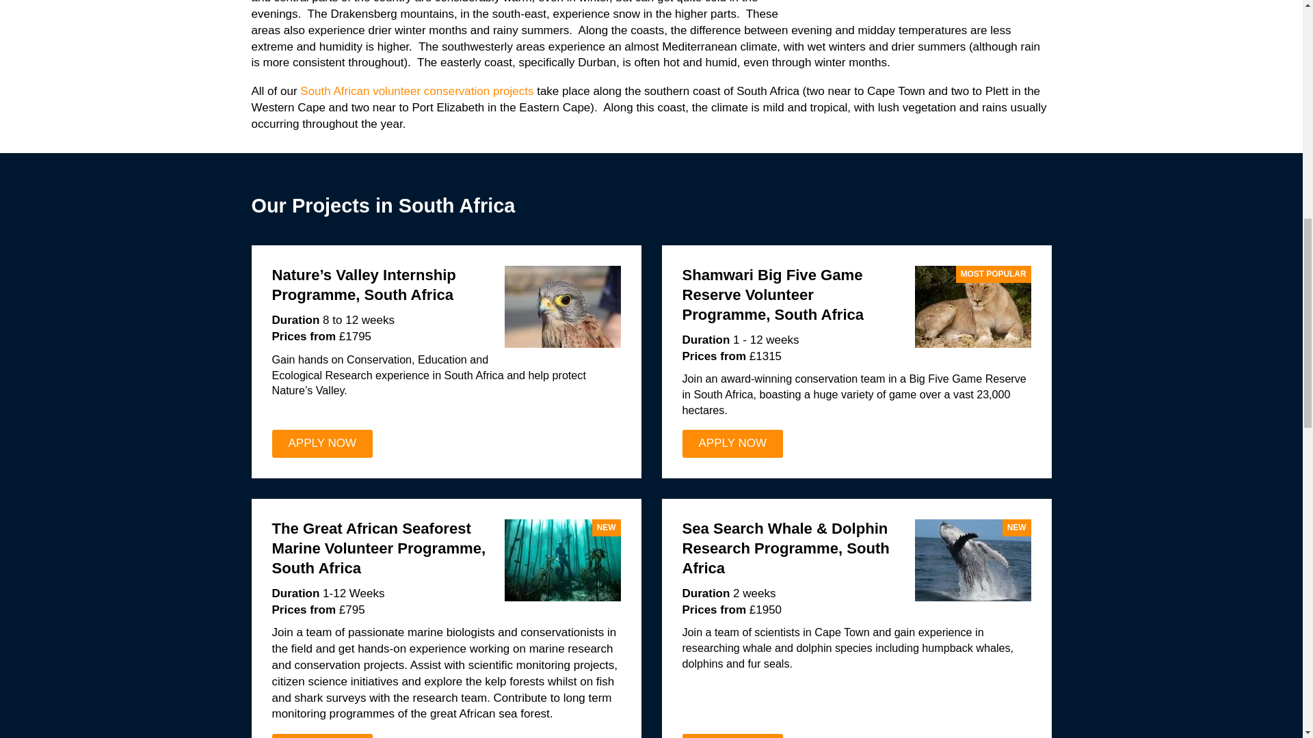  Describe the element at coordinates (972, 560) in the screenshot. I see `NEW` at that location.